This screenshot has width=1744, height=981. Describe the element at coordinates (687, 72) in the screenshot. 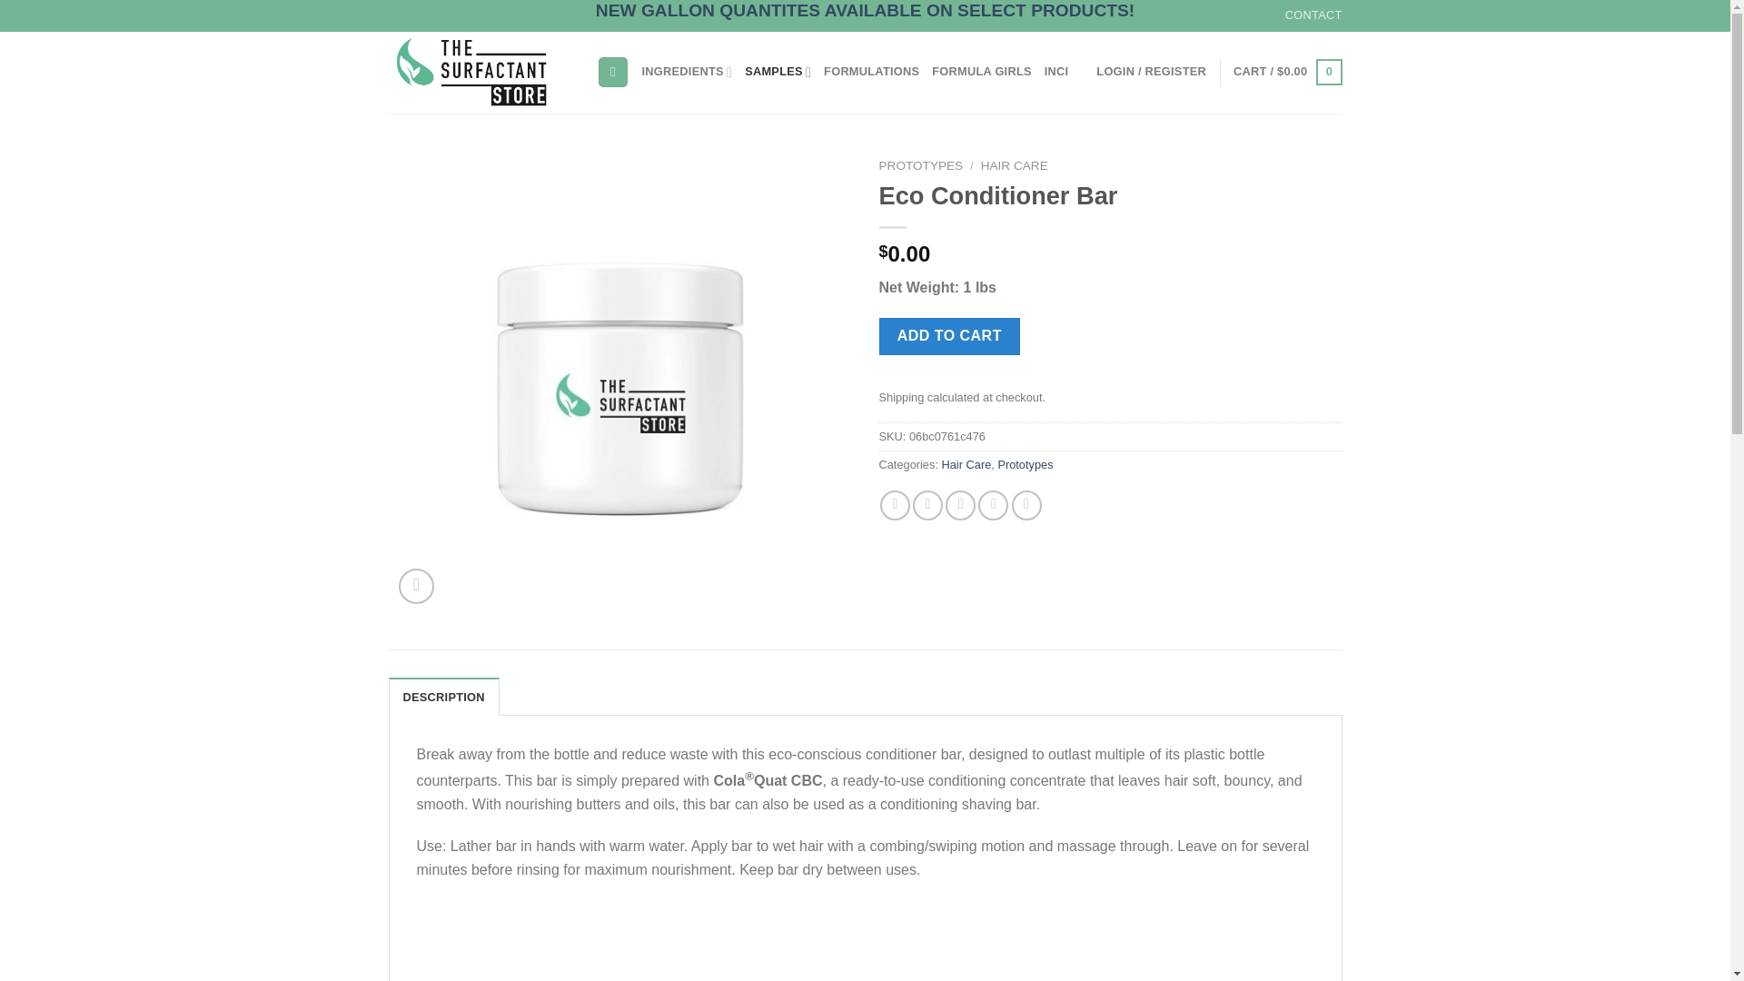

I see `INGREDIENTS` at that location.